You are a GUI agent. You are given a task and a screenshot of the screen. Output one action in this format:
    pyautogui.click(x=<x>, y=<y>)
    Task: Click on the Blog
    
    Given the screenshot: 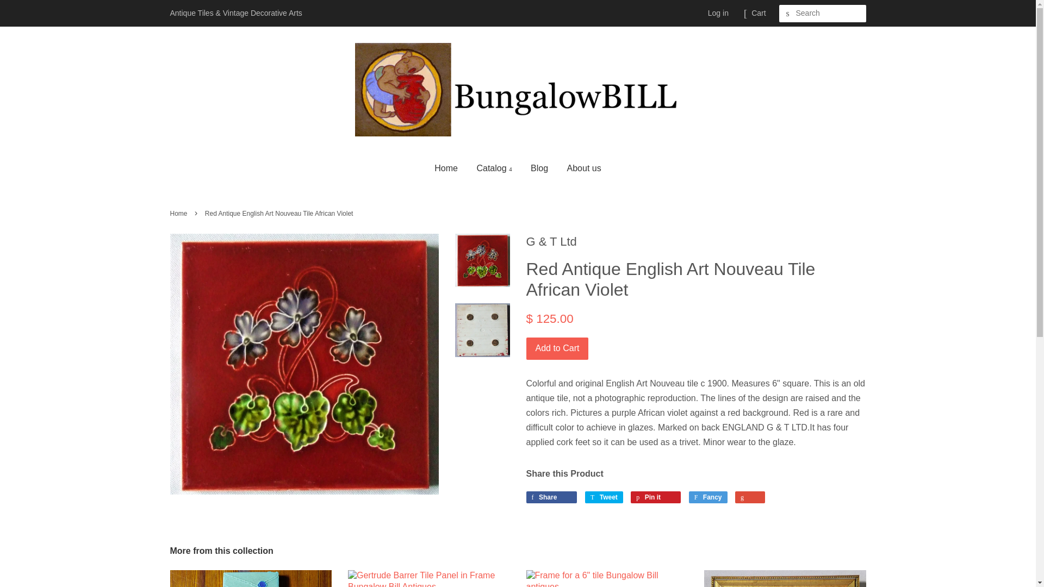 What is the action you would take?
    pyautogui.click(x=539, y=168)
    